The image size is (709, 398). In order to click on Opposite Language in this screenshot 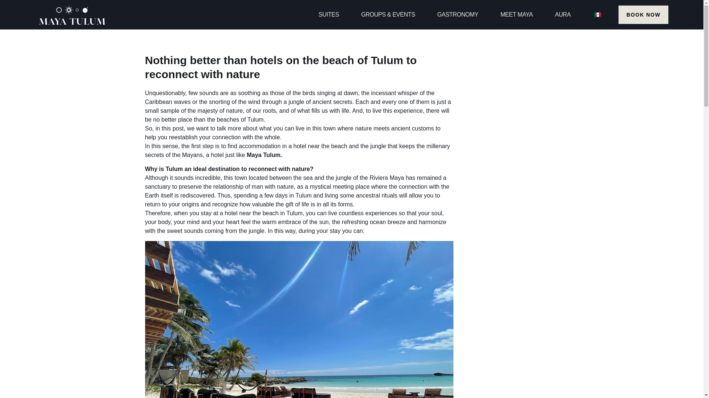, I will do `click(598, 15)`.